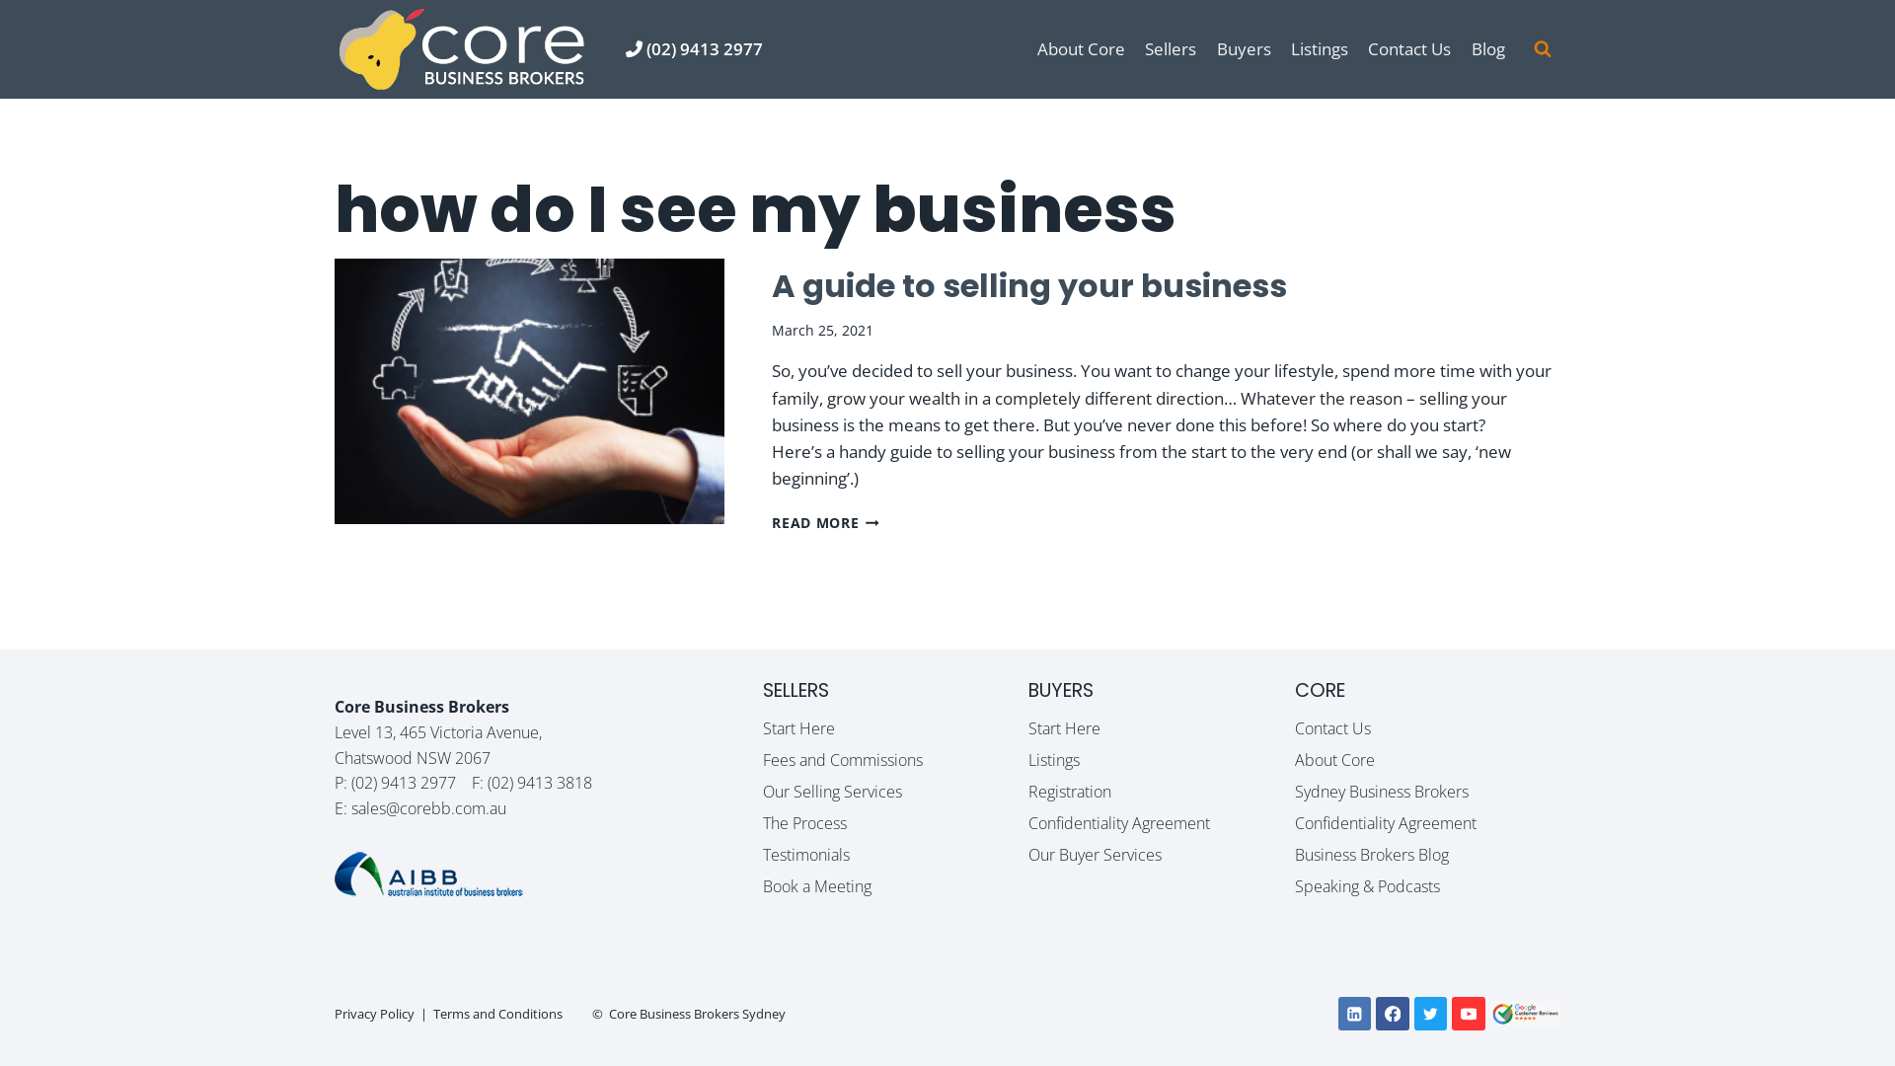  What do you see at coordinates (1320, 49) in the screenshot?
I see `Listings` at bounding box center [1320, 49].